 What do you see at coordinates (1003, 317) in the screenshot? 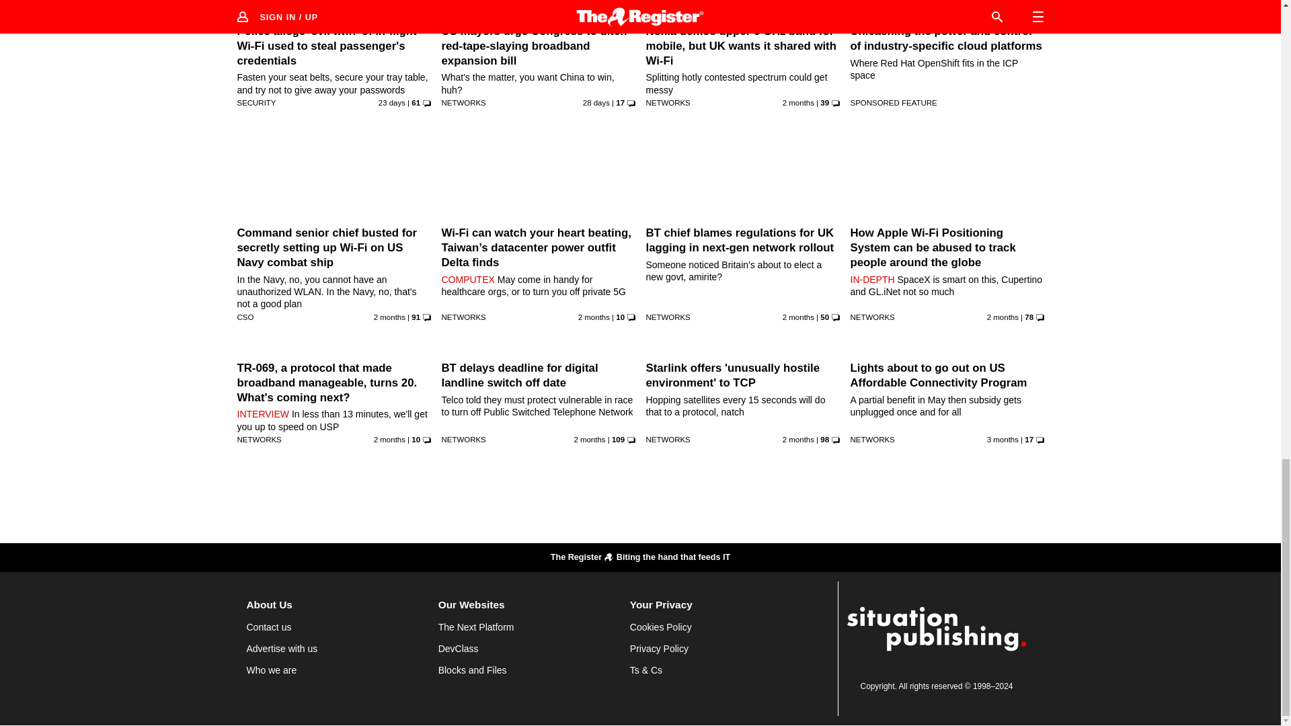
I see `23 May 2024 6:34` at bounding box center [1003, 317].